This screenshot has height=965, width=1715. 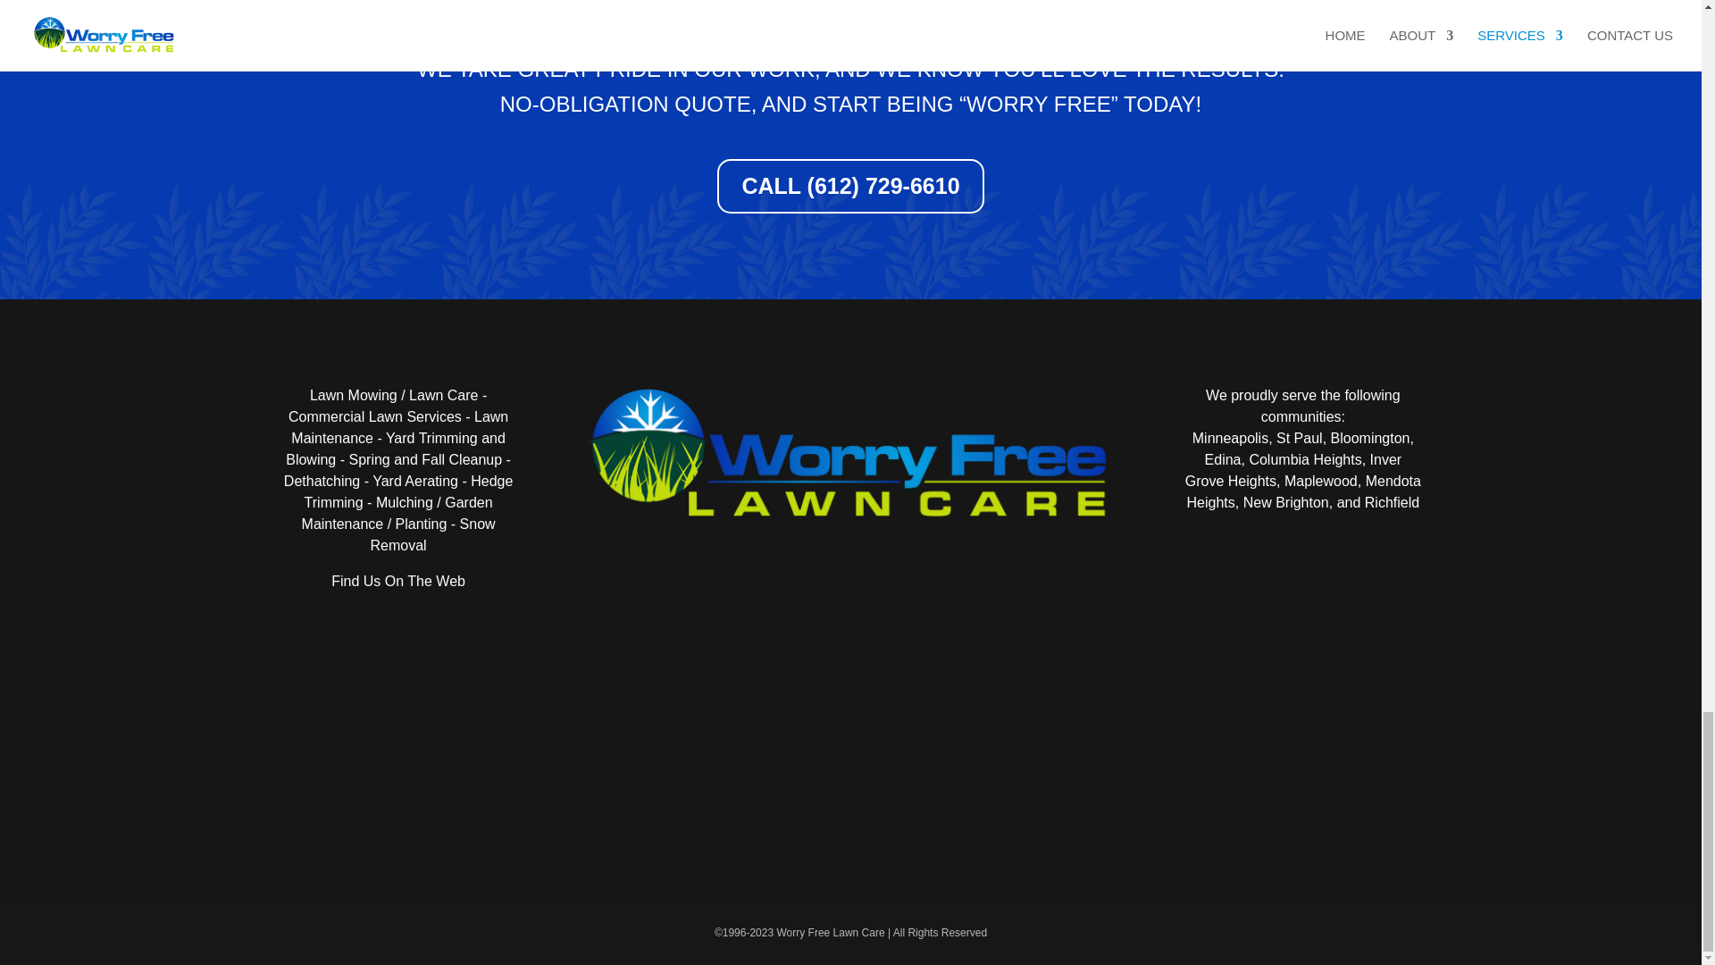 I want to click on Spring and Fall Cleanup, so click(x=425, y=459).